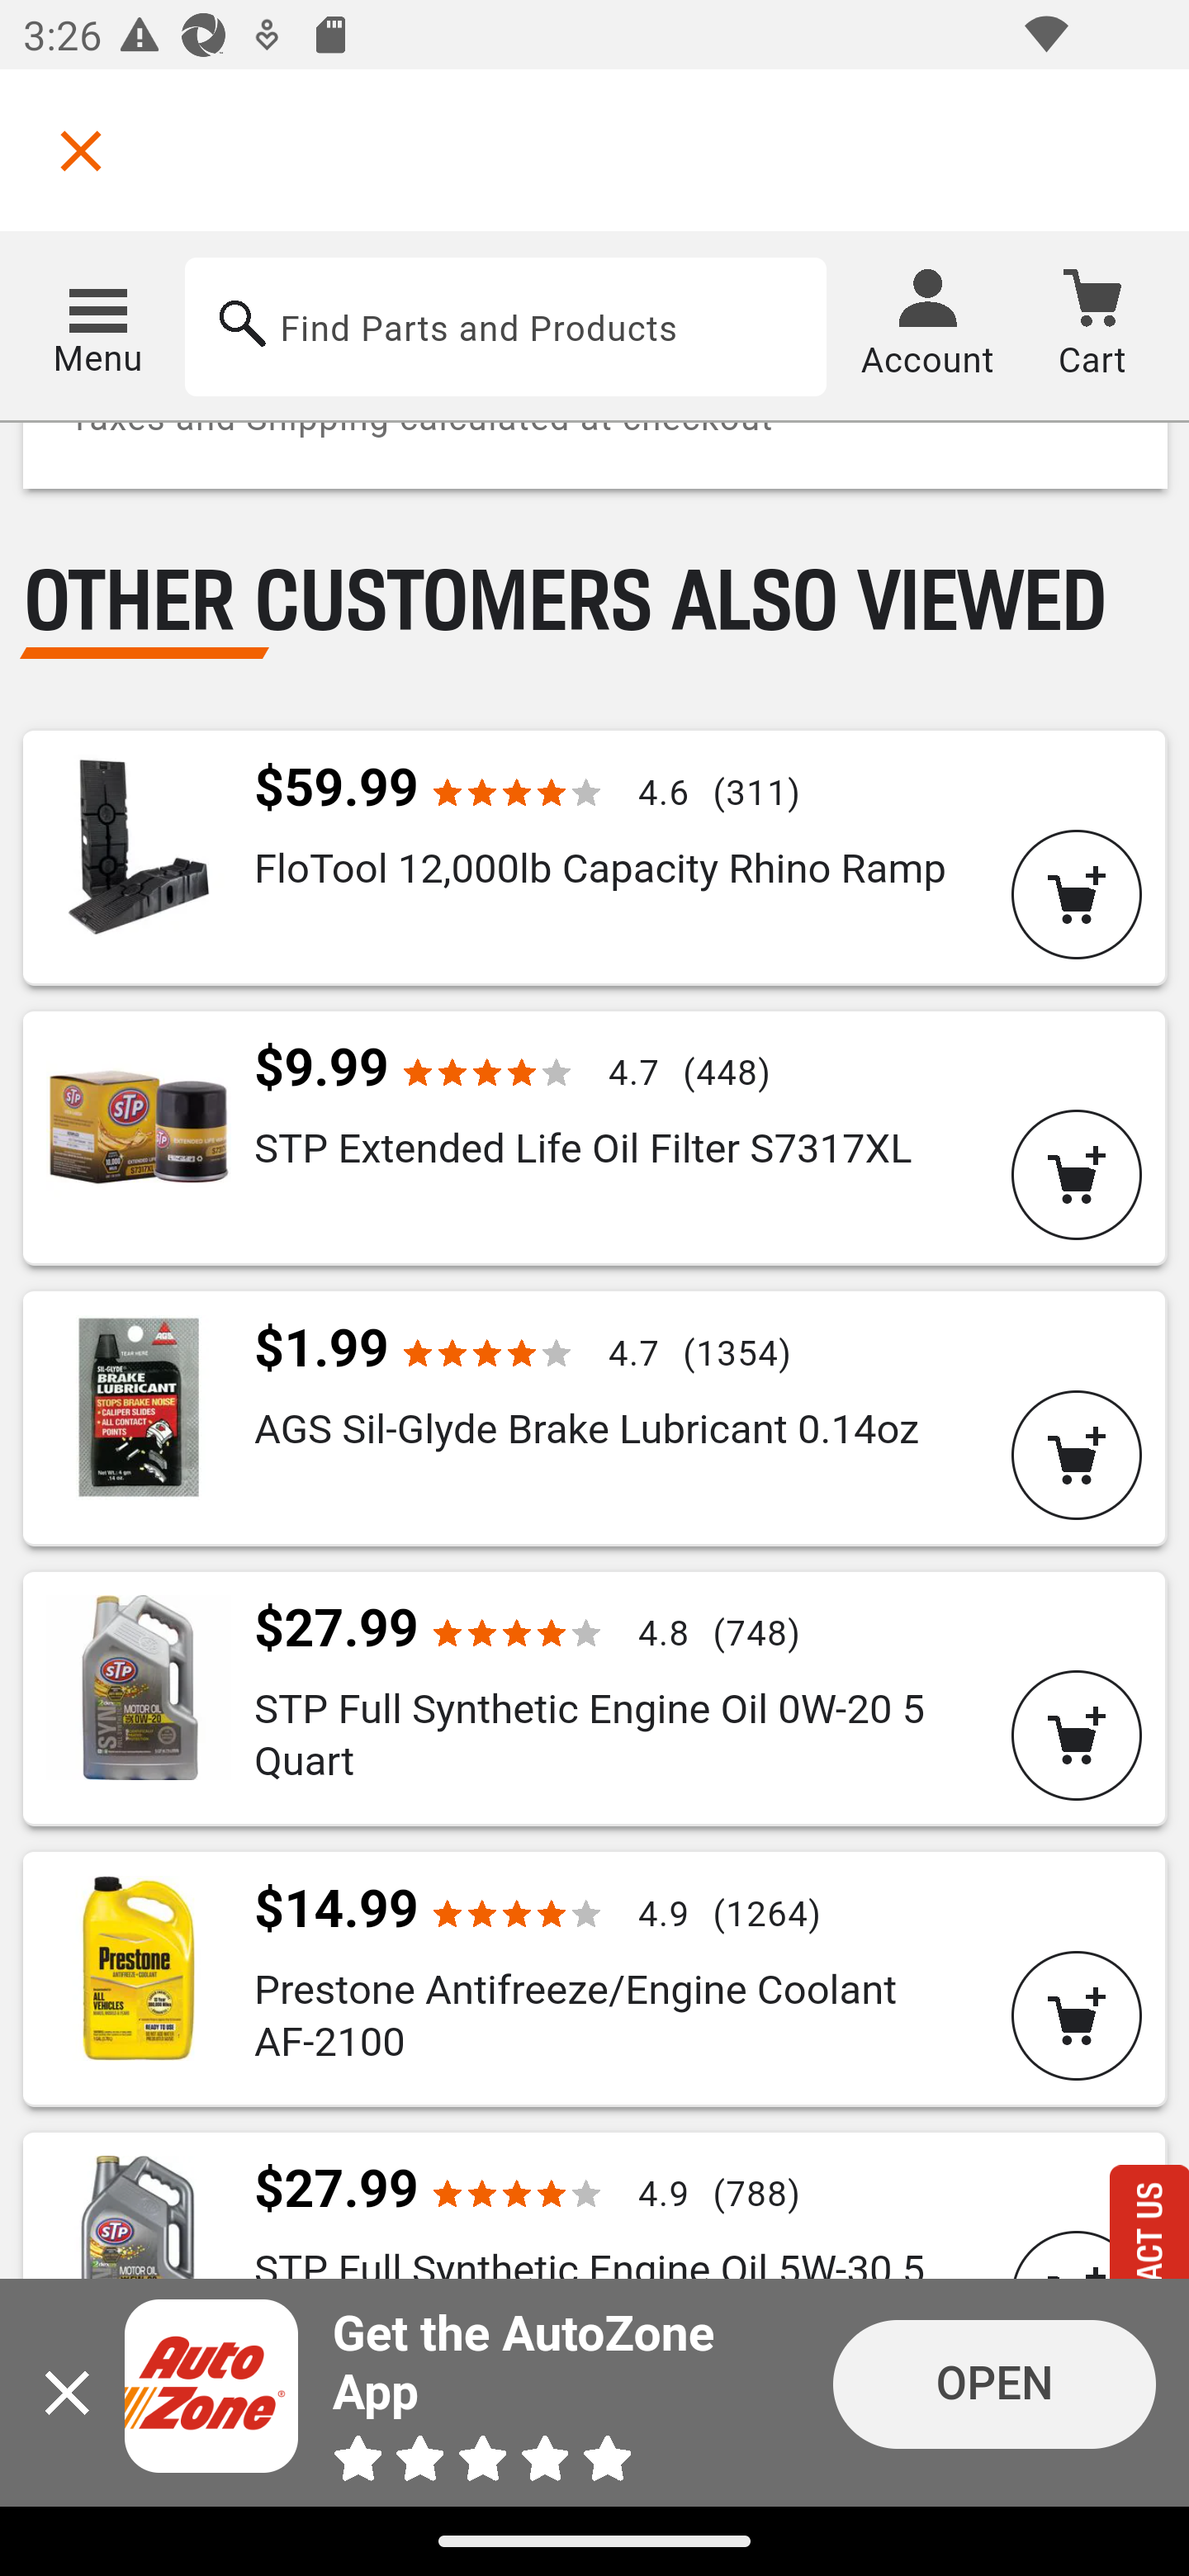  What do you see at coordinates (81, 150) in the screenshot?
I see `` at bounding box center [81, 150].